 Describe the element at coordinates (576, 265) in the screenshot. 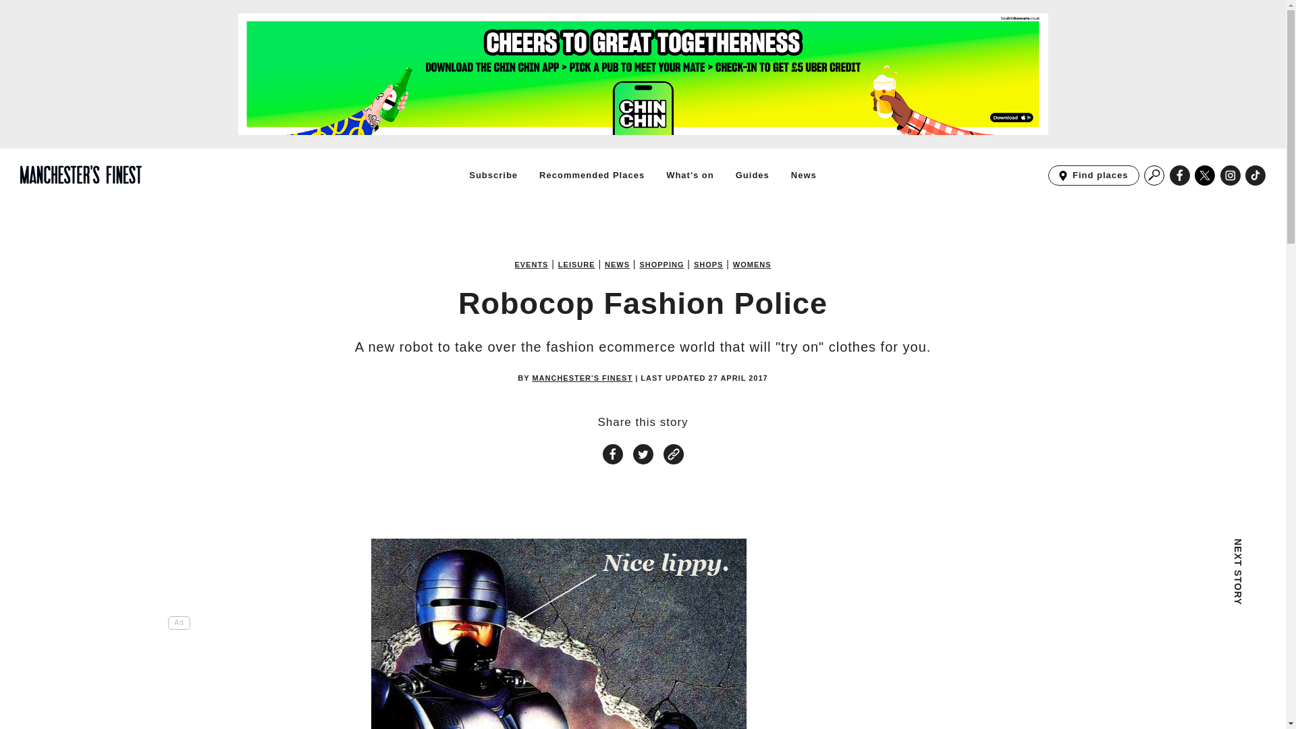

I see `Go to Manchester's Finest TikTok profile` at that location.